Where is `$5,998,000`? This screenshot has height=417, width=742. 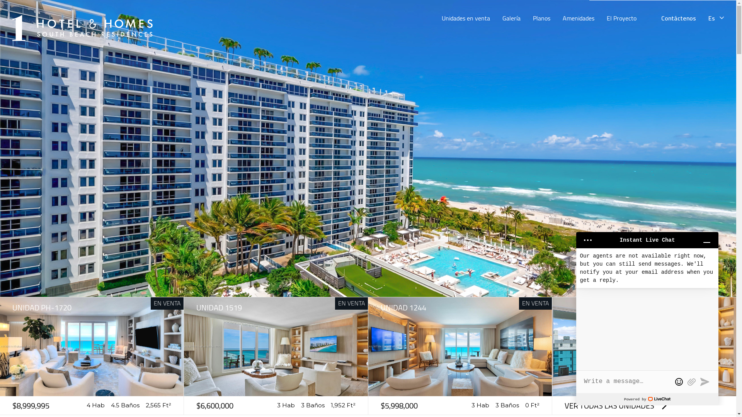 $5,998,000 is located at coordinates (399, 405).